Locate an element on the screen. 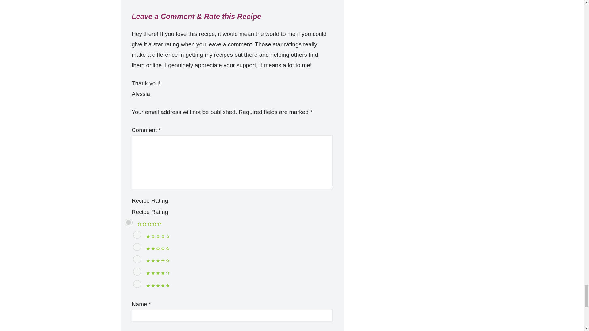 The image size is (589, 331). 0 is located at coordinates (128, 222).